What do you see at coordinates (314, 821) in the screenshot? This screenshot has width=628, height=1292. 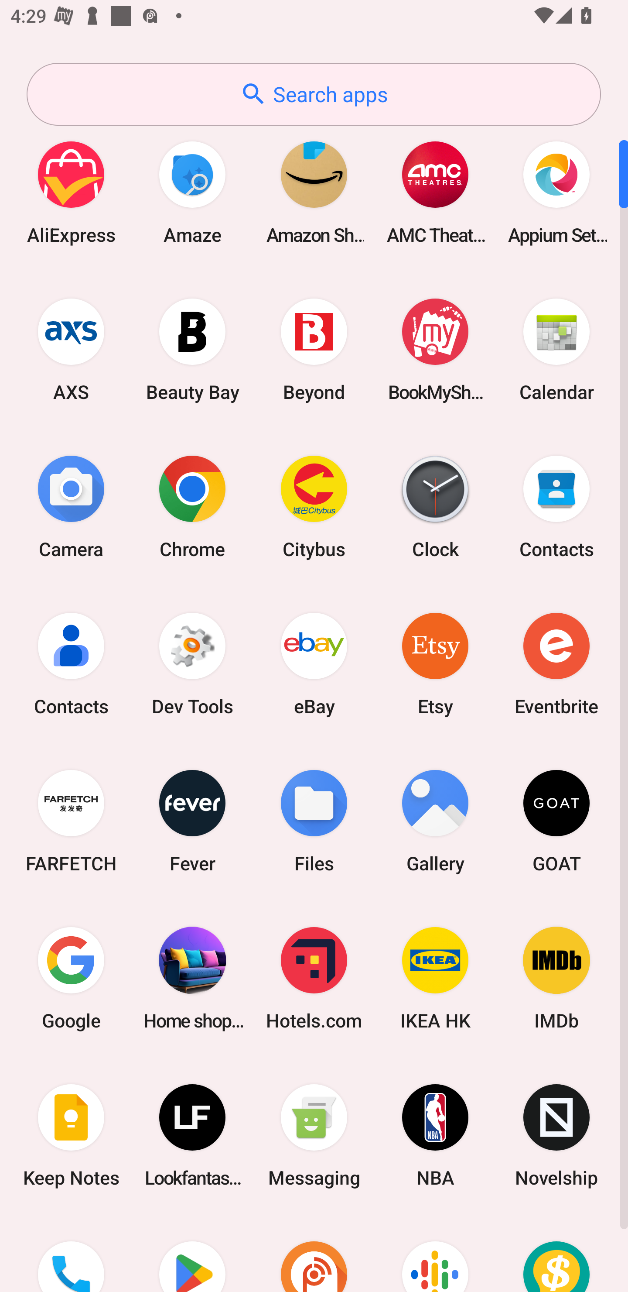 I see `Files` at bounding box center [314, 821].